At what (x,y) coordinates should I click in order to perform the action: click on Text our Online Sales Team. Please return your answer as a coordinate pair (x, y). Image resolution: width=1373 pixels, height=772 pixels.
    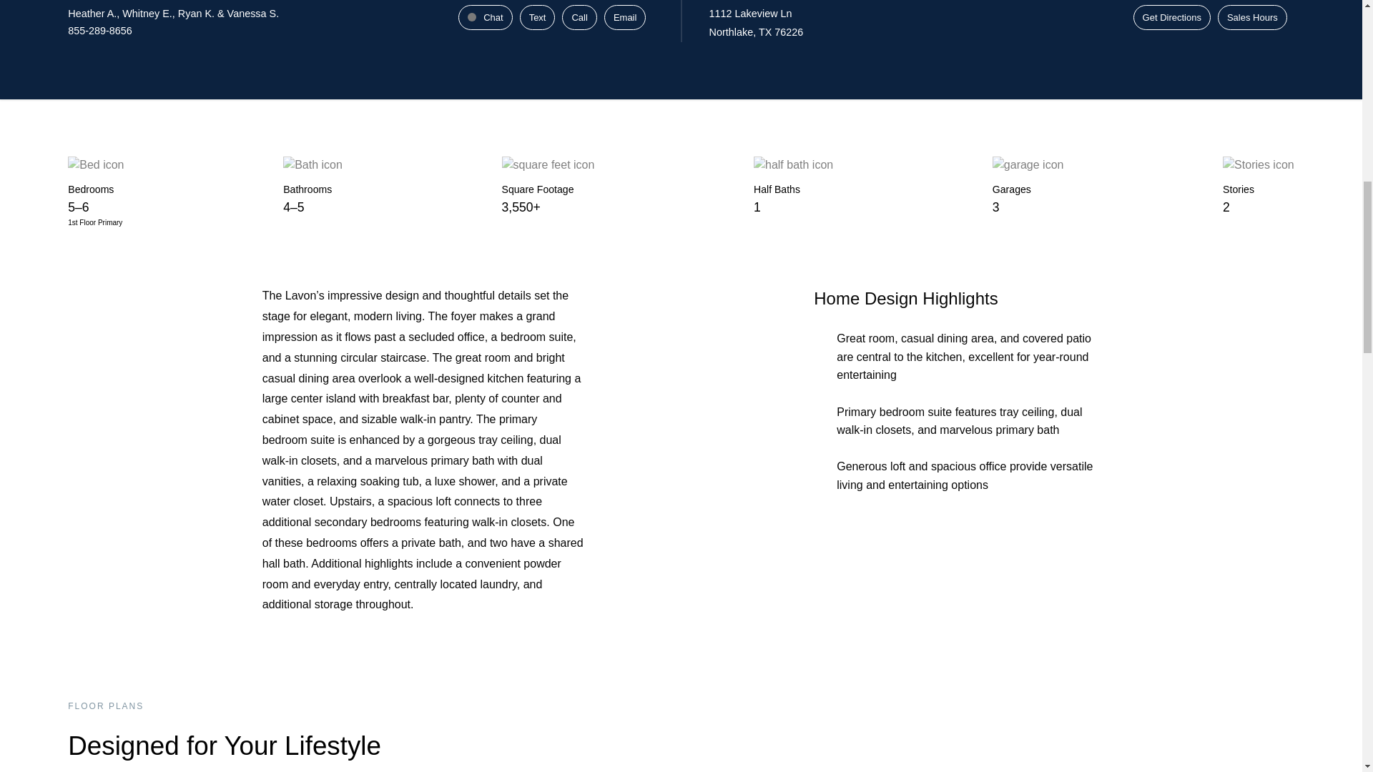
    Looking at the image, I should click on (538, 17).